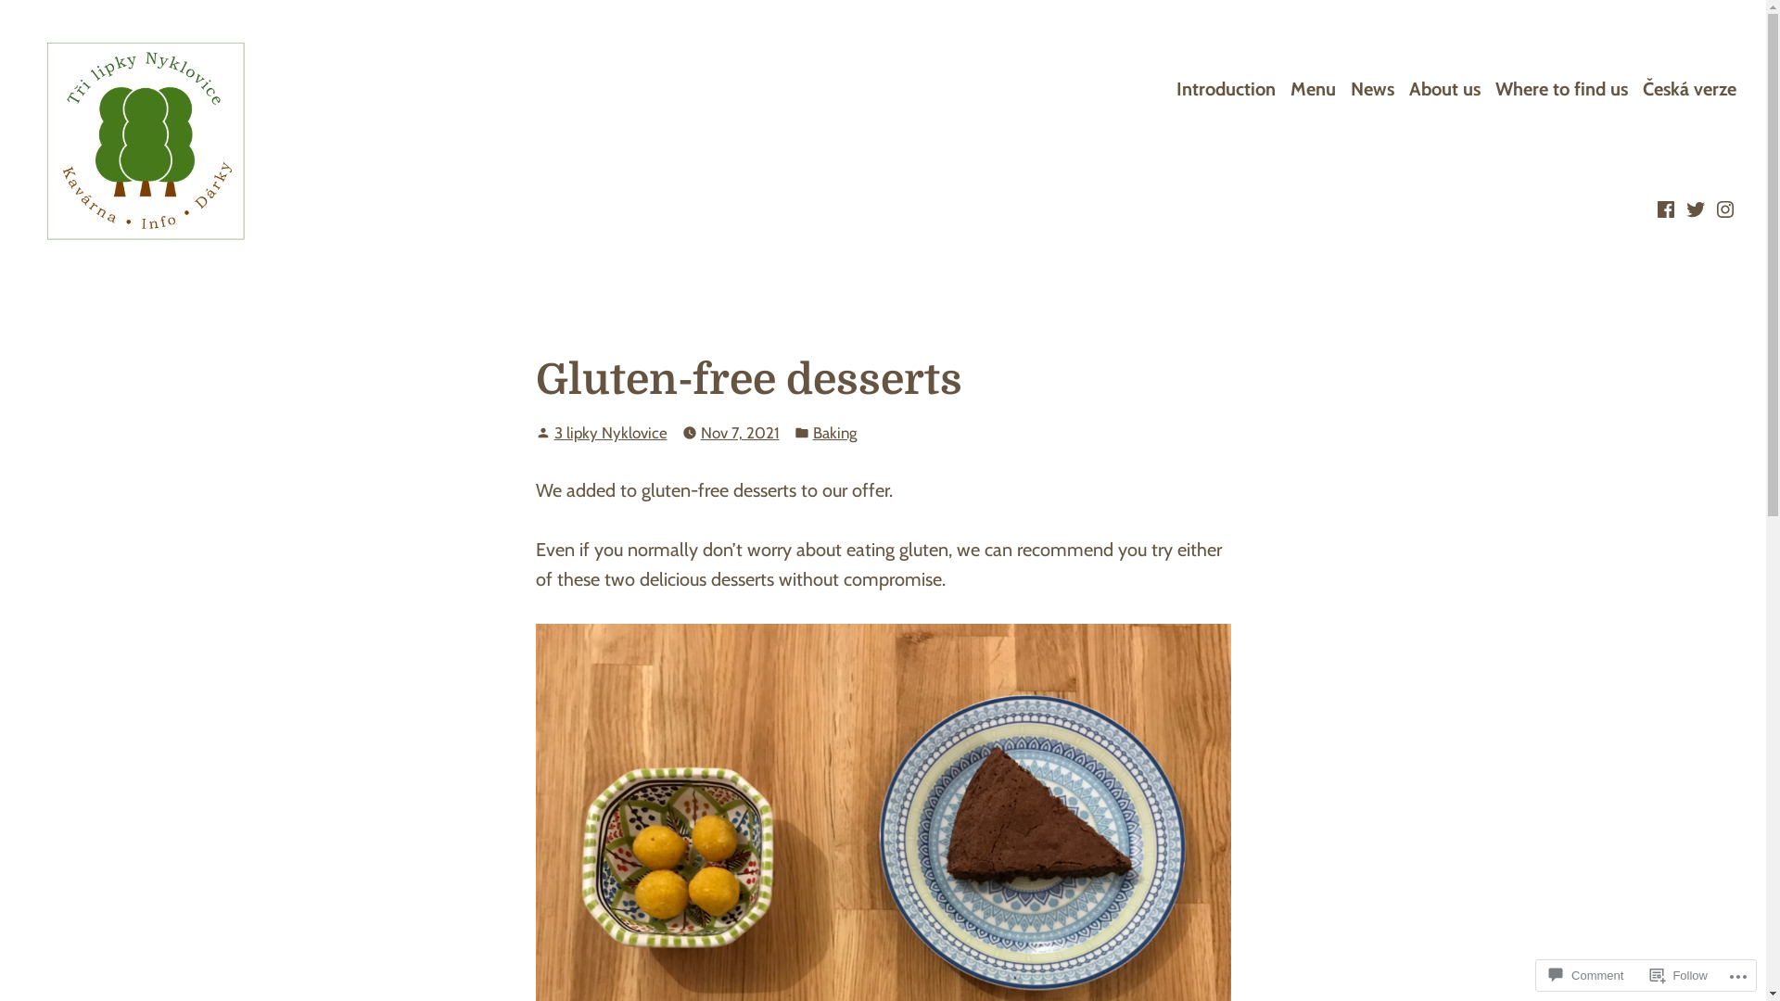  What do you see at coordinates (1561, 89) in the screenshot?
I see `Where to find us` at bounding box center [1561, 89].